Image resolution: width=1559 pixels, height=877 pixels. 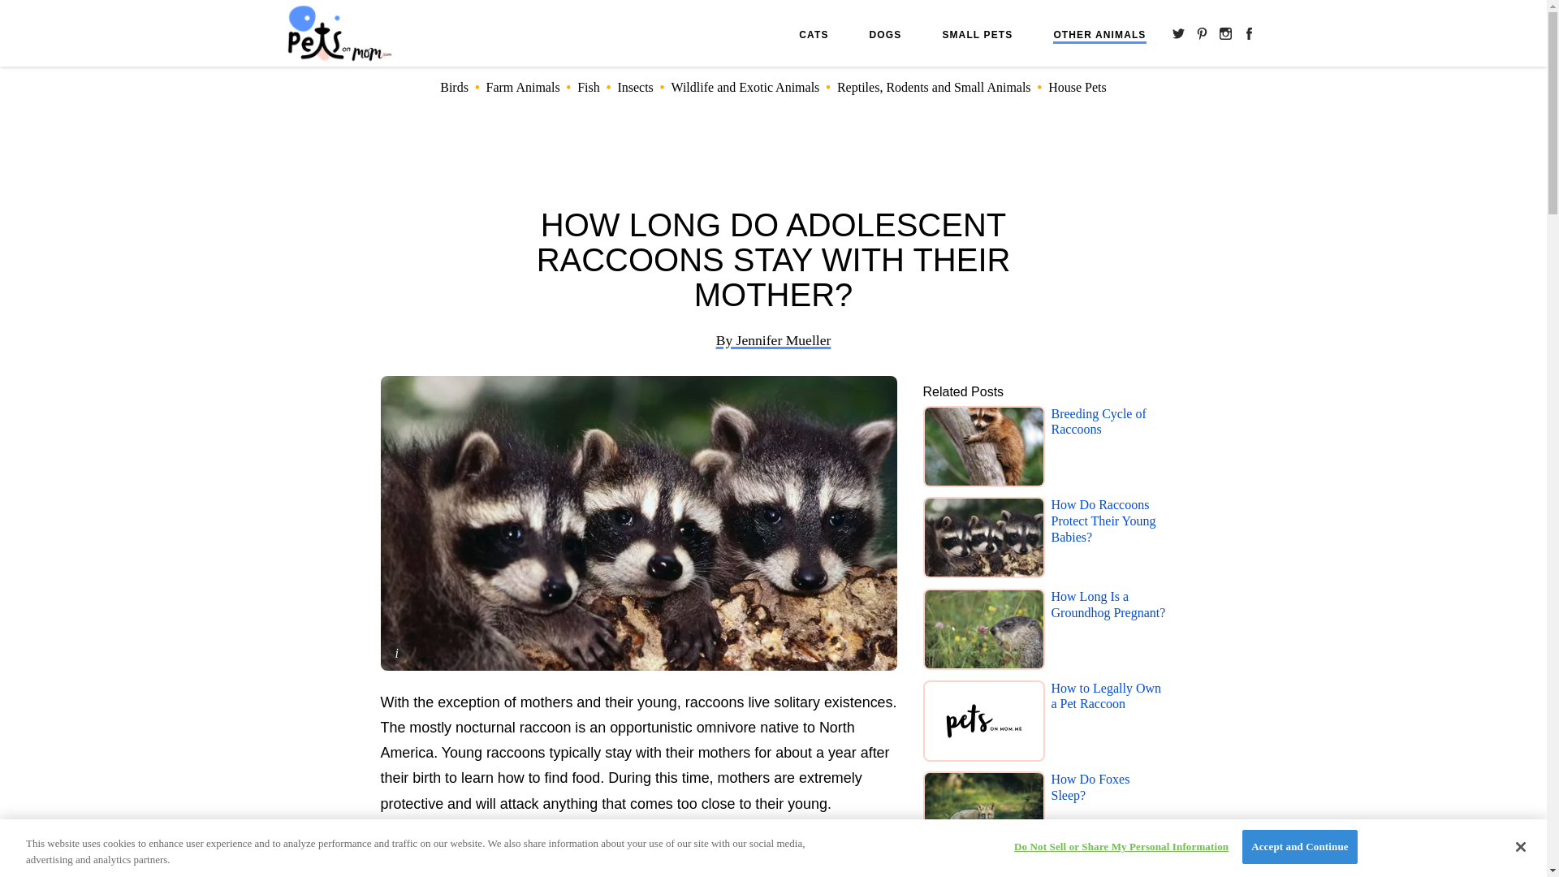 What do you see at coordinates (454, 87) in the screenshot?
I see `Birds` at bounding box center [454, 87].